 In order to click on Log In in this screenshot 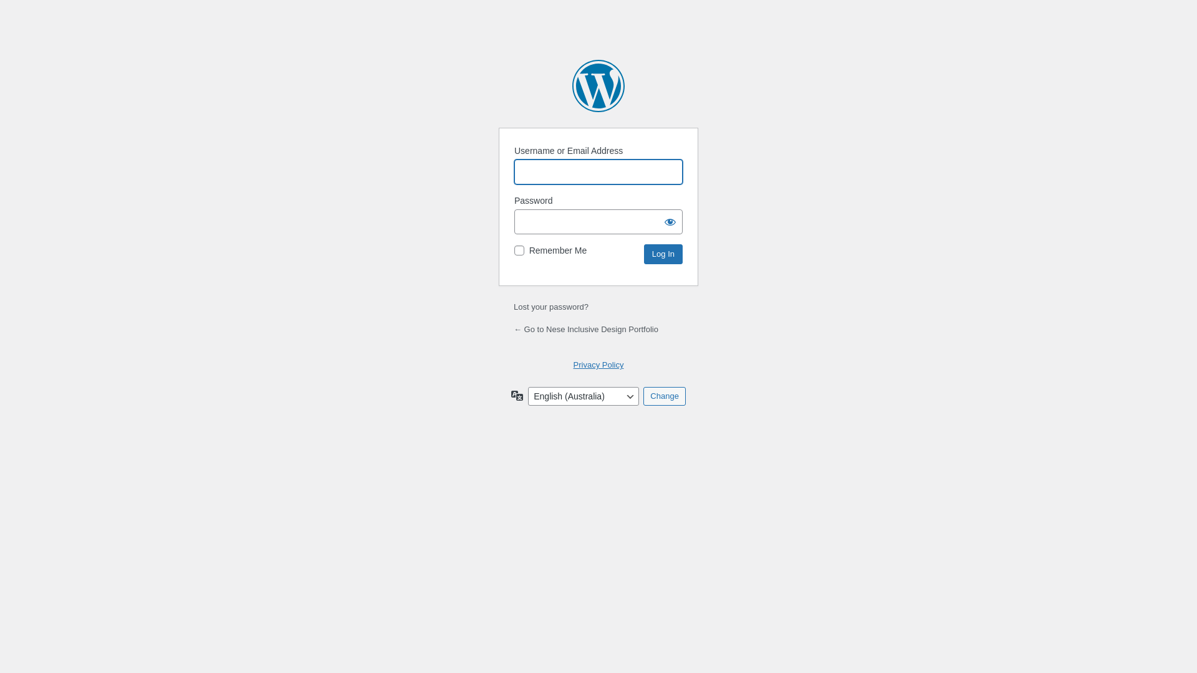, I will do `click(663, 254)`.